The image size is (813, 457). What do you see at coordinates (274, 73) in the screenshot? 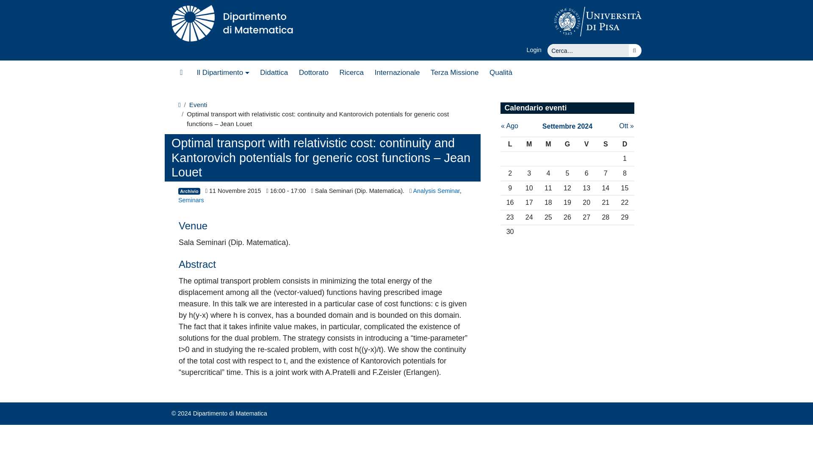
I see `Didattica` at bounding box center [274, 73].